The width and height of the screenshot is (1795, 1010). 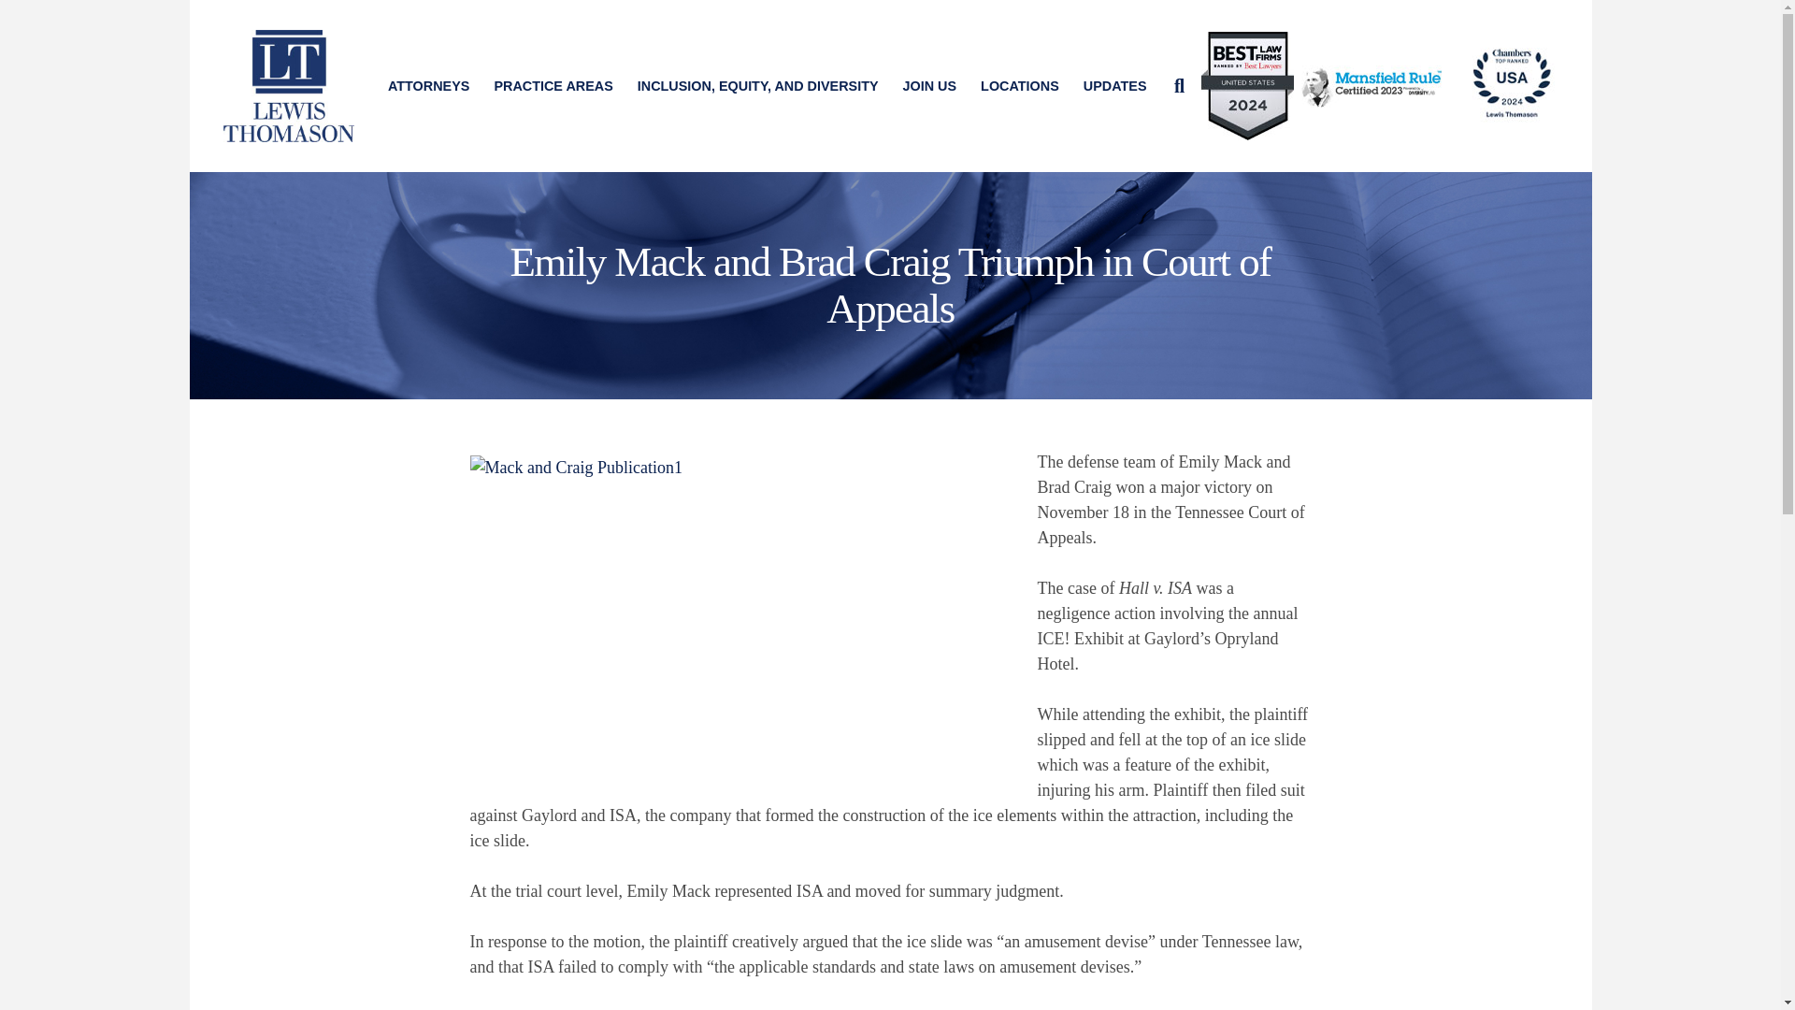 I want to click on JOIN US, so click(x=929, y=86).